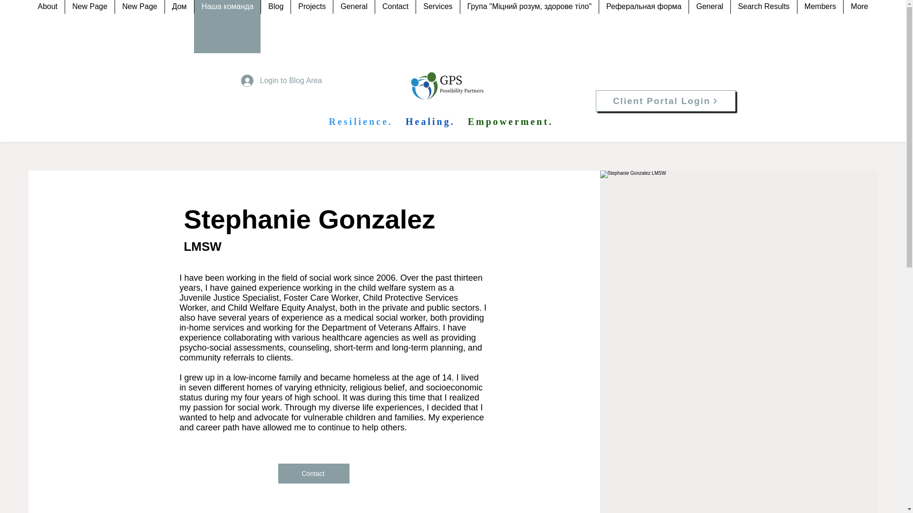 Image resolution: width=913 pixels, height=513 pixels. What do you see at coordinates (764, 27) in the screenshot?
I see `Search Results` at bounding box center [764, 27].